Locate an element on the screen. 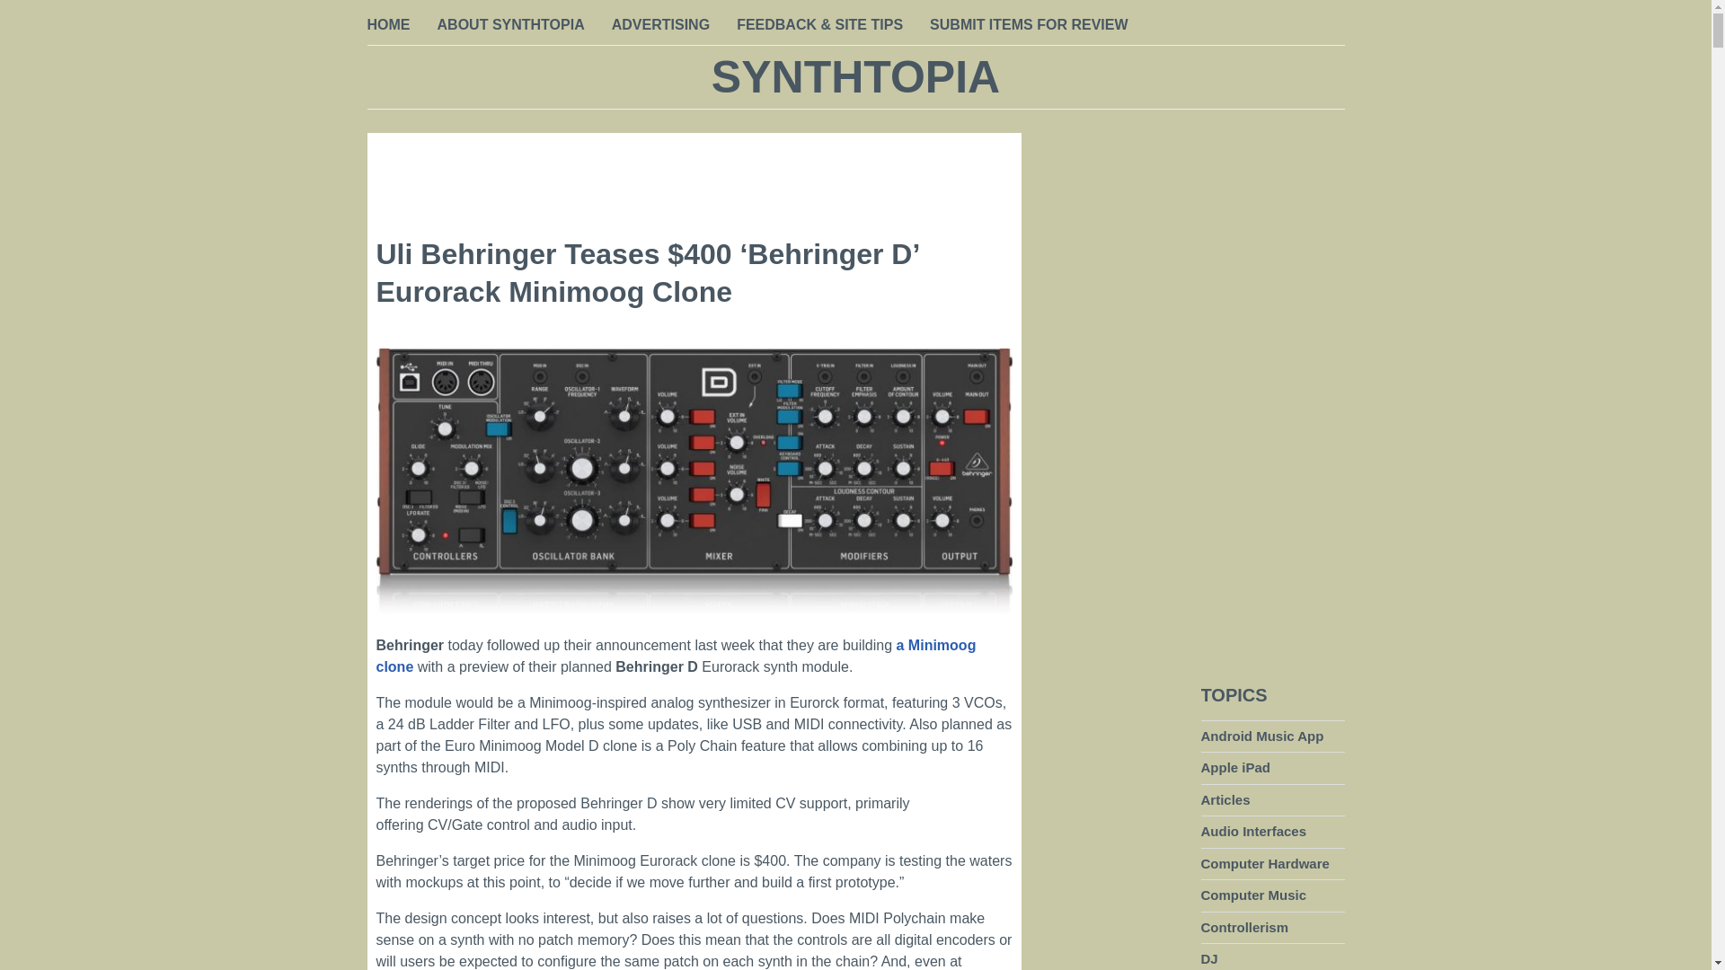 The image size is (1725, 970). SUBMIT ITEMS FOR REVIEW is located at coordinates (1028, 26).